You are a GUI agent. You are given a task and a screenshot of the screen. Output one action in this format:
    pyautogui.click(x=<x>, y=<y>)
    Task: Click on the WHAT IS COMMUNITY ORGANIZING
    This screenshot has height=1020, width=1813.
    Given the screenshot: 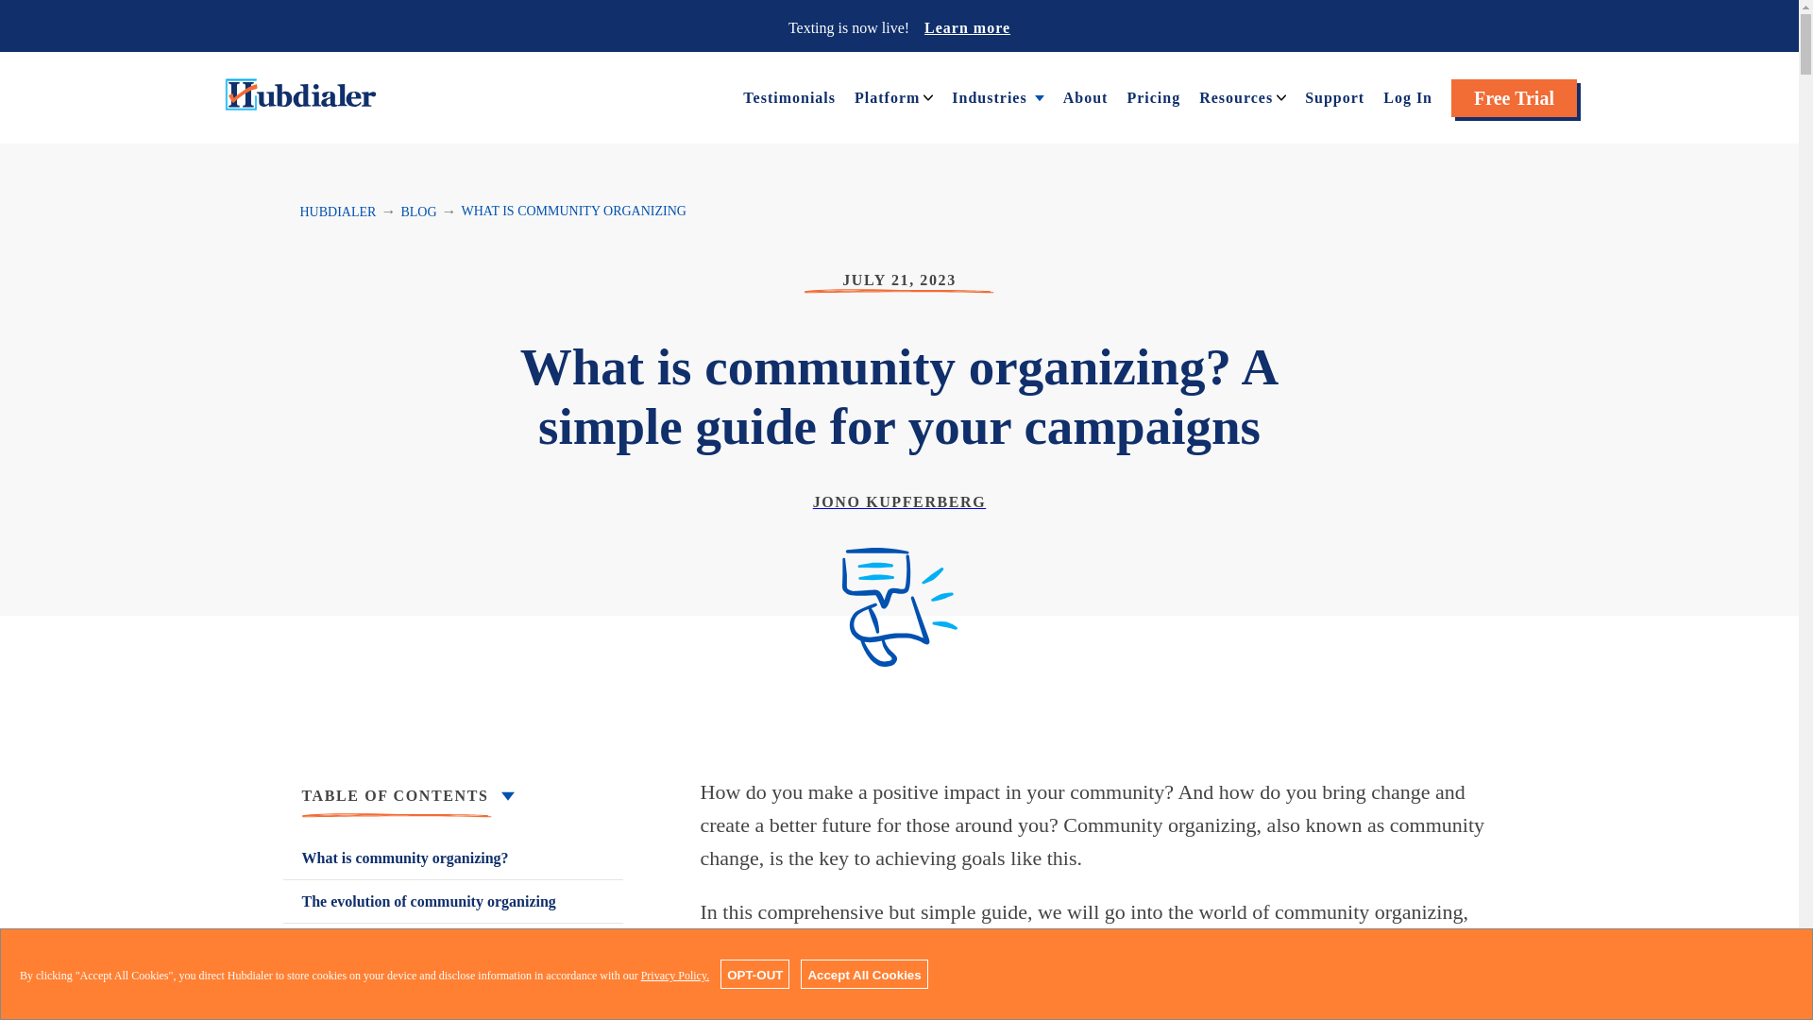 What is the action you would take?
    pyautogui.click(x=574, y=212)
    